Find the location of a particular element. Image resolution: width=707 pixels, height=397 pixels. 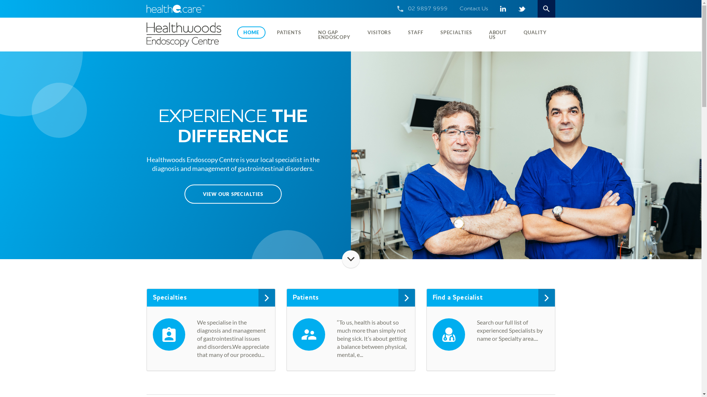

PATIENTS is located at coordinates (289, 32).